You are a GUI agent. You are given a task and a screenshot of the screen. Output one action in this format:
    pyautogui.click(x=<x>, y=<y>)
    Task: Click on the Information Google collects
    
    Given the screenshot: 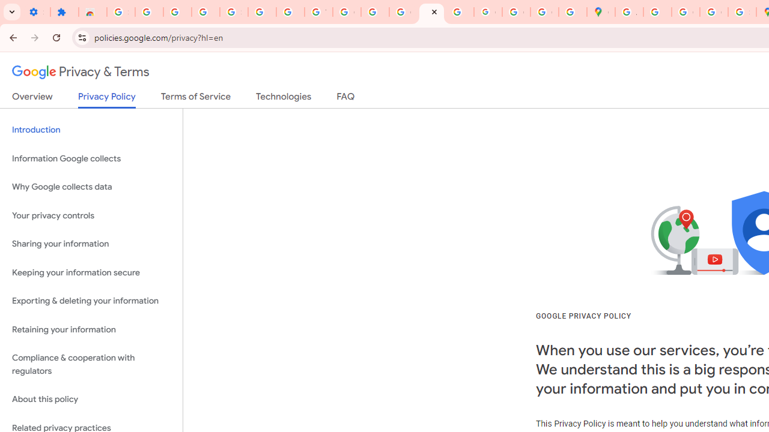 What is the action you would take?
    pyautogui.click(x=91, y=158)
    